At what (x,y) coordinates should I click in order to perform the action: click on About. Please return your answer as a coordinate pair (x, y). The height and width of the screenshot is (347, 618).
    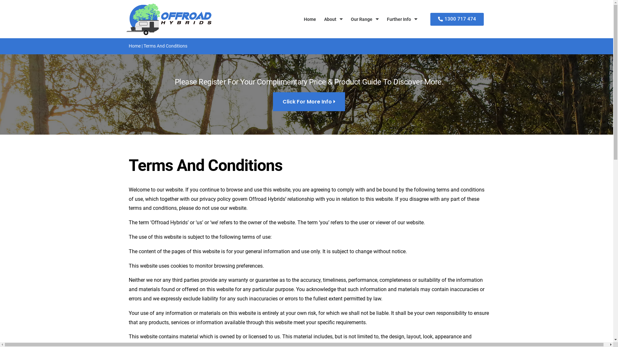
    Looking at the image, I should click on (333, 19).